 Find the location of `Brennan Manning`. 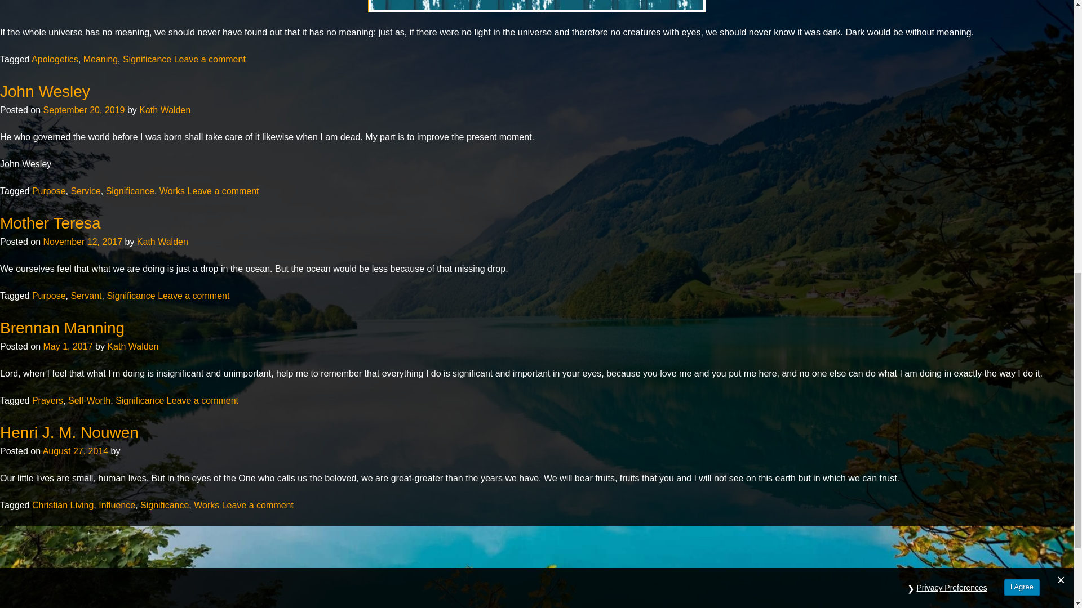

Brennan Manning is located at coordinates (62, 328).